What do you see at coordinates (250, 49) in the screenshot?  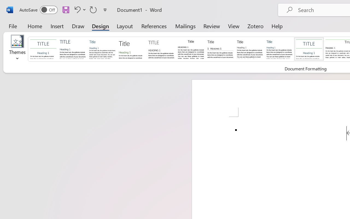 I see `Black & White (Word 2013)` at bounding box center [250, 49].